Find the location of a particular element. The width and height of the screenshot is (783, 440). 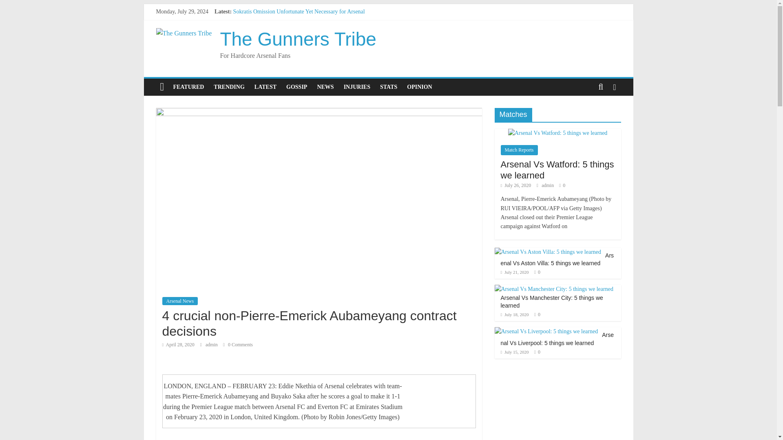

LATEST is located at coordinates (265, 87).